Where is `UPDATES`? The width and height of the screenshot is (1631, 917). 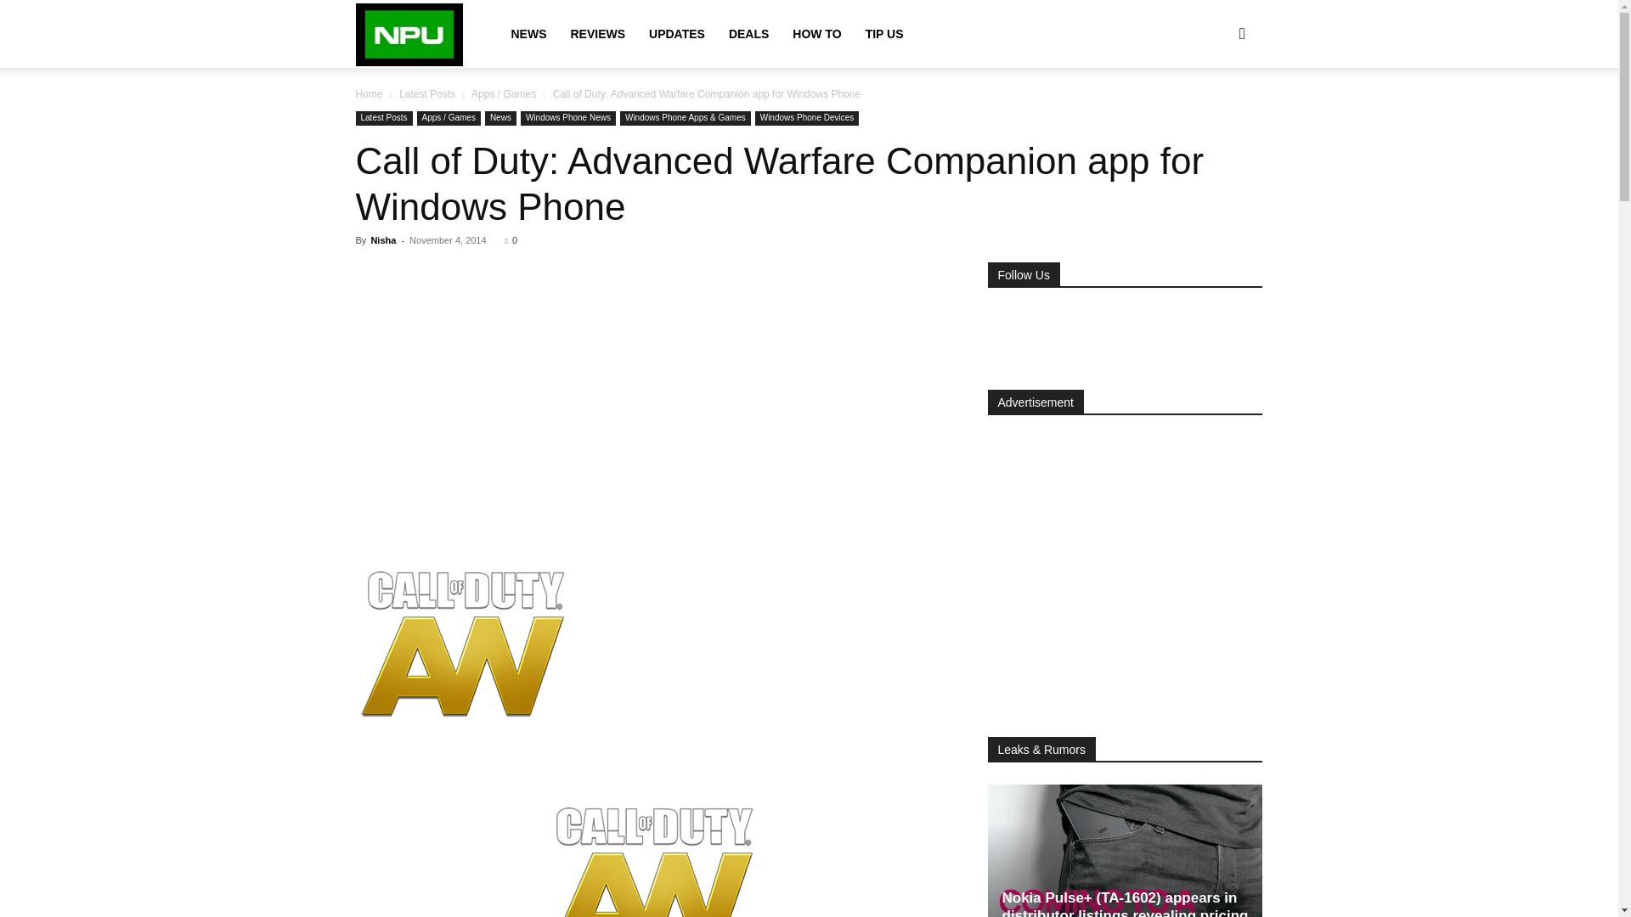 UPDATES is located at coordinates (677, 34).